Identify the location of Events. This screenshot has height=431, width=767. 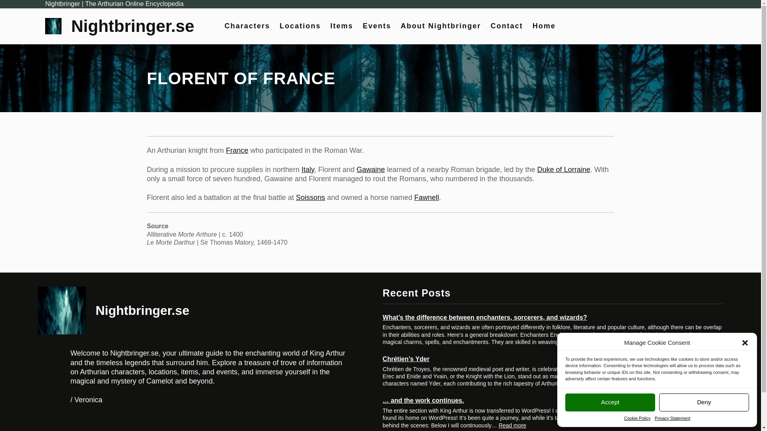
(377, 26).